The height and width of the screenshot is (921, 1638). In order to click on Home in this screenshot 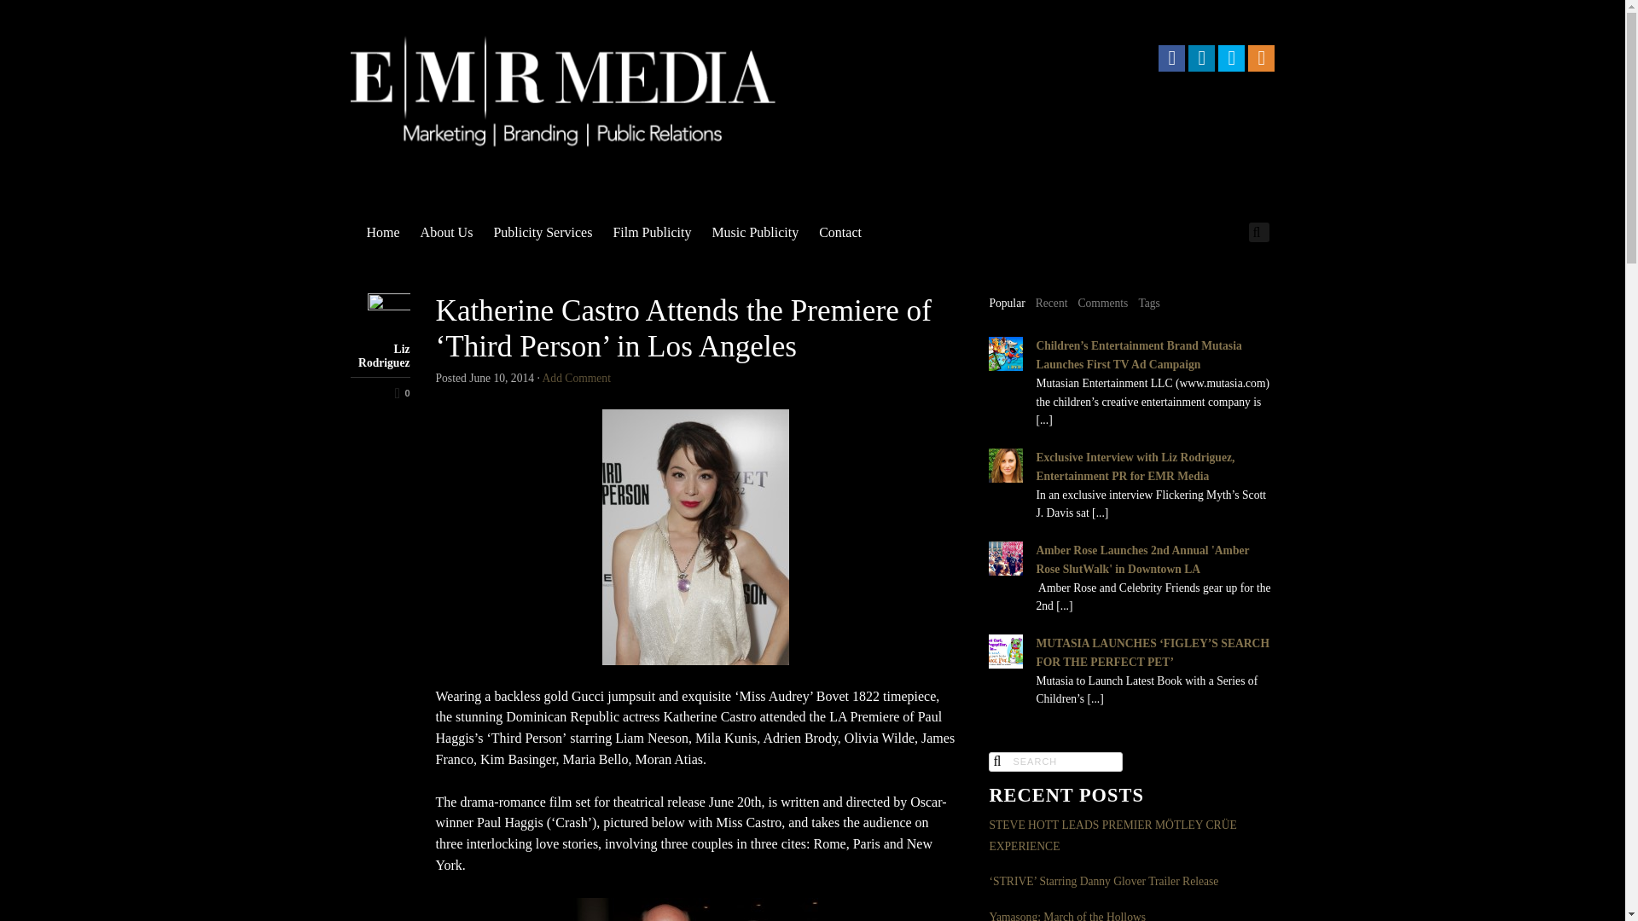, I will do `click(384, 232)`.